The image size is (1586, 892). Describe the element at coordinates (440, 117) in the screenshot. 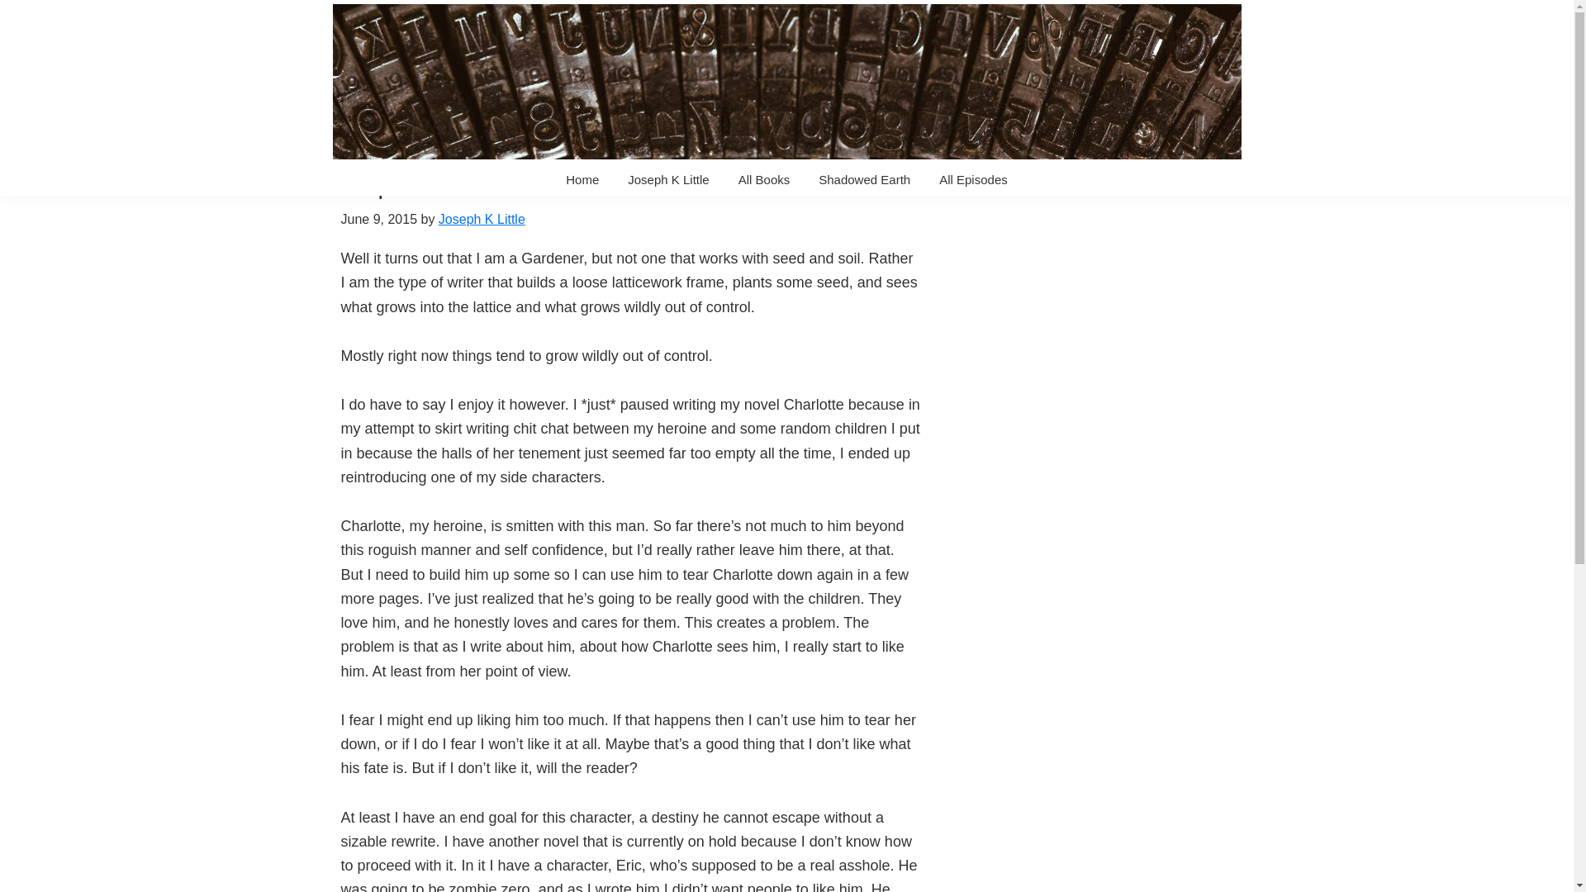

I see `Home` at that location.